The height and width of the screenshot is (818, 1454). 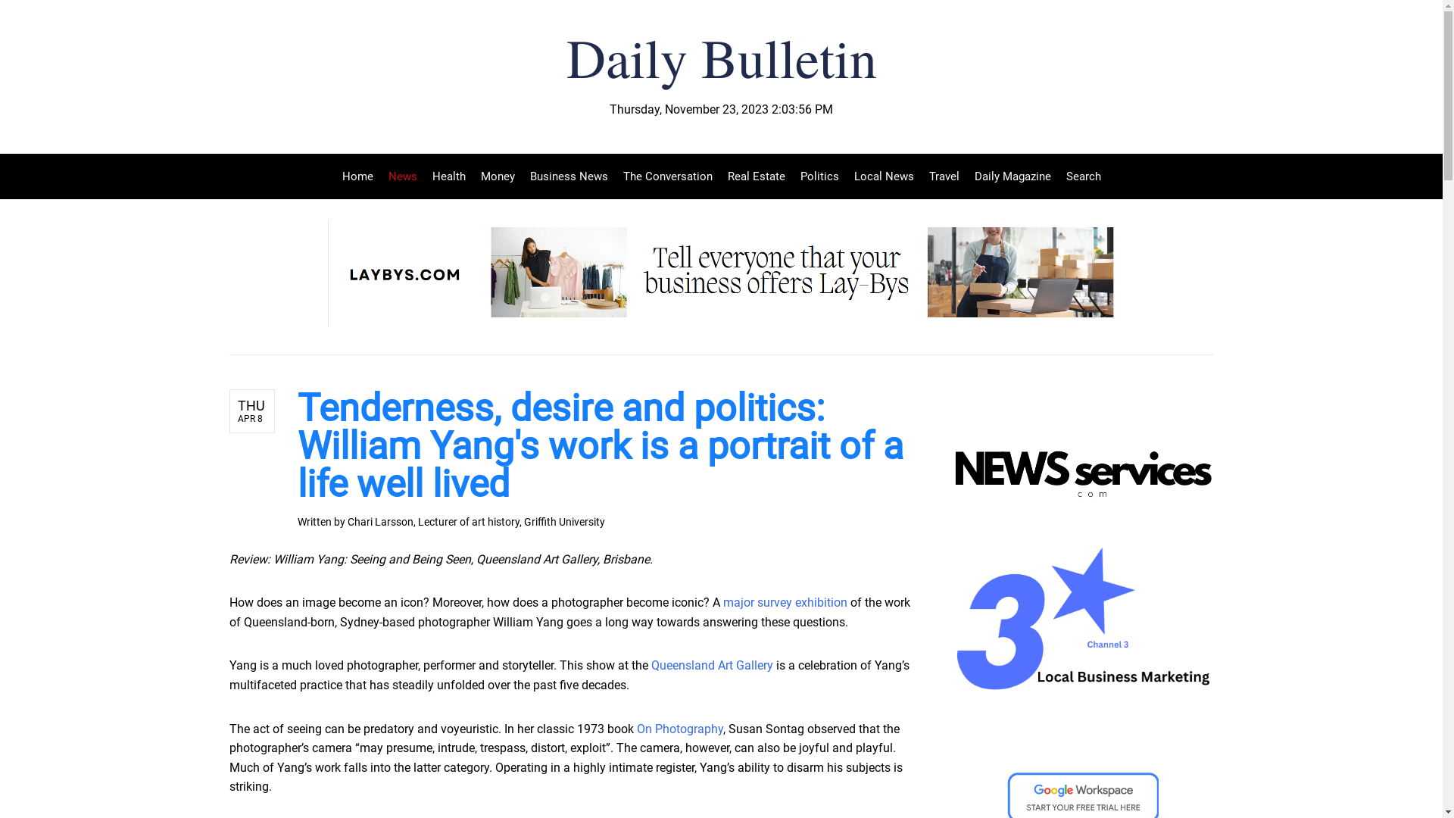 What do you see at coordinates (362, 176) in the screenshot?
I see `Home` at bounding box center [362, 176].